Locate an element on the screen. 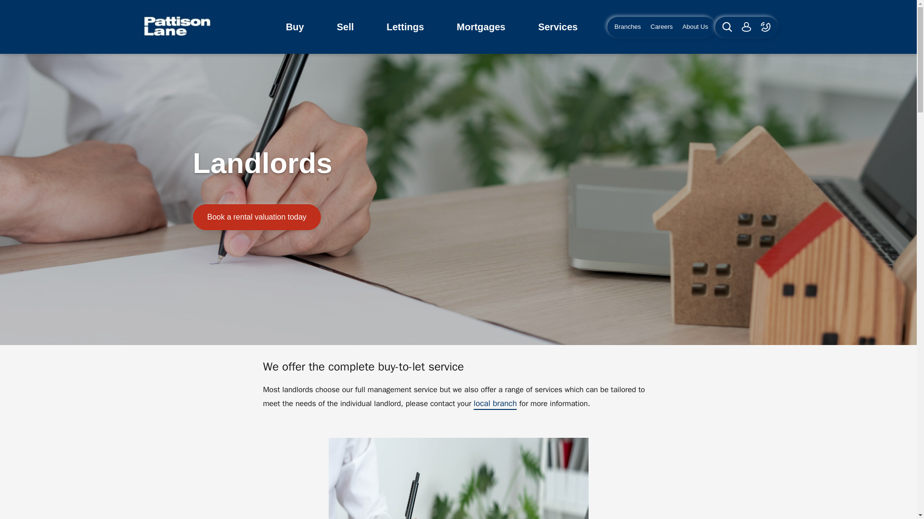 The width and height of the screenshot is (924, 519). About Us is located at coordinates (696, 27).